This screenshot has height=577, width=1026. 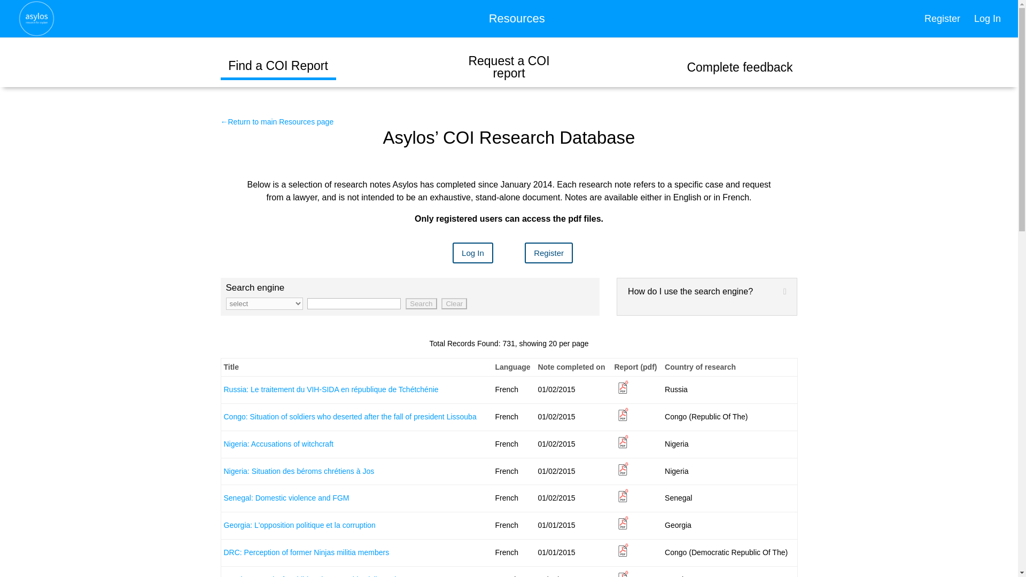 What do you see at coordinates (286, 498) in the screenshot?
I see `Log In` at bounding box center [286, 498].